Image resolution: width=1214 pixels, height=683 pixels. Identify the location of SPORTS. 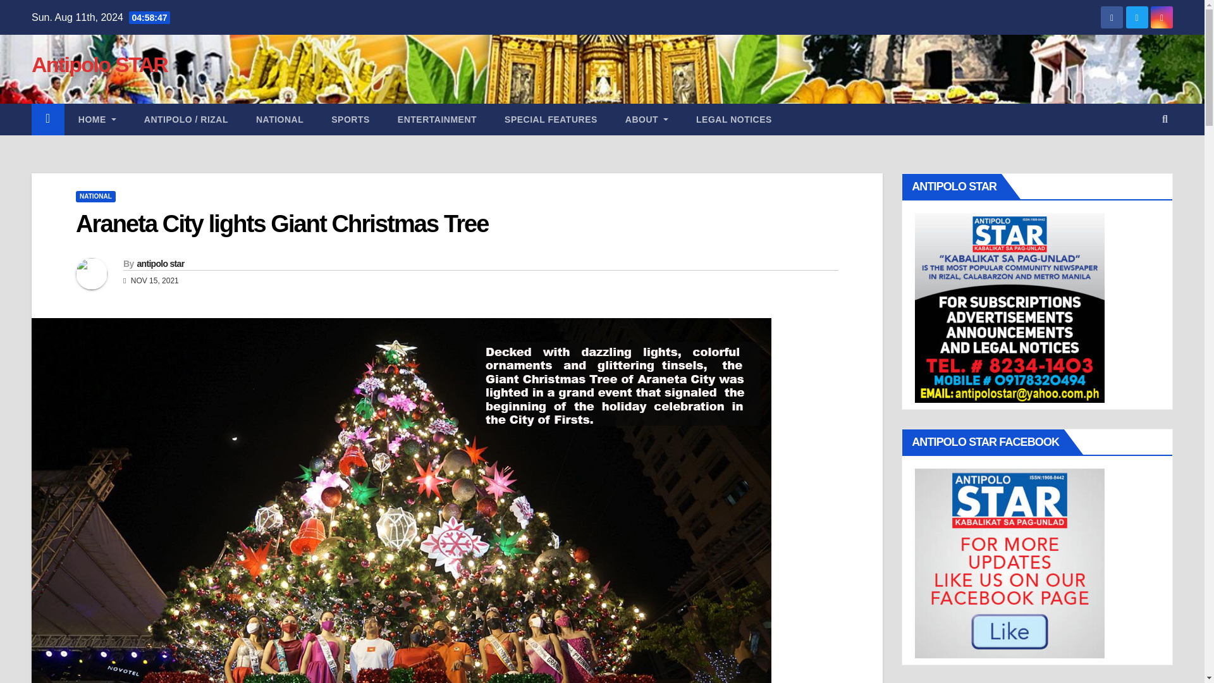
(350, 119).